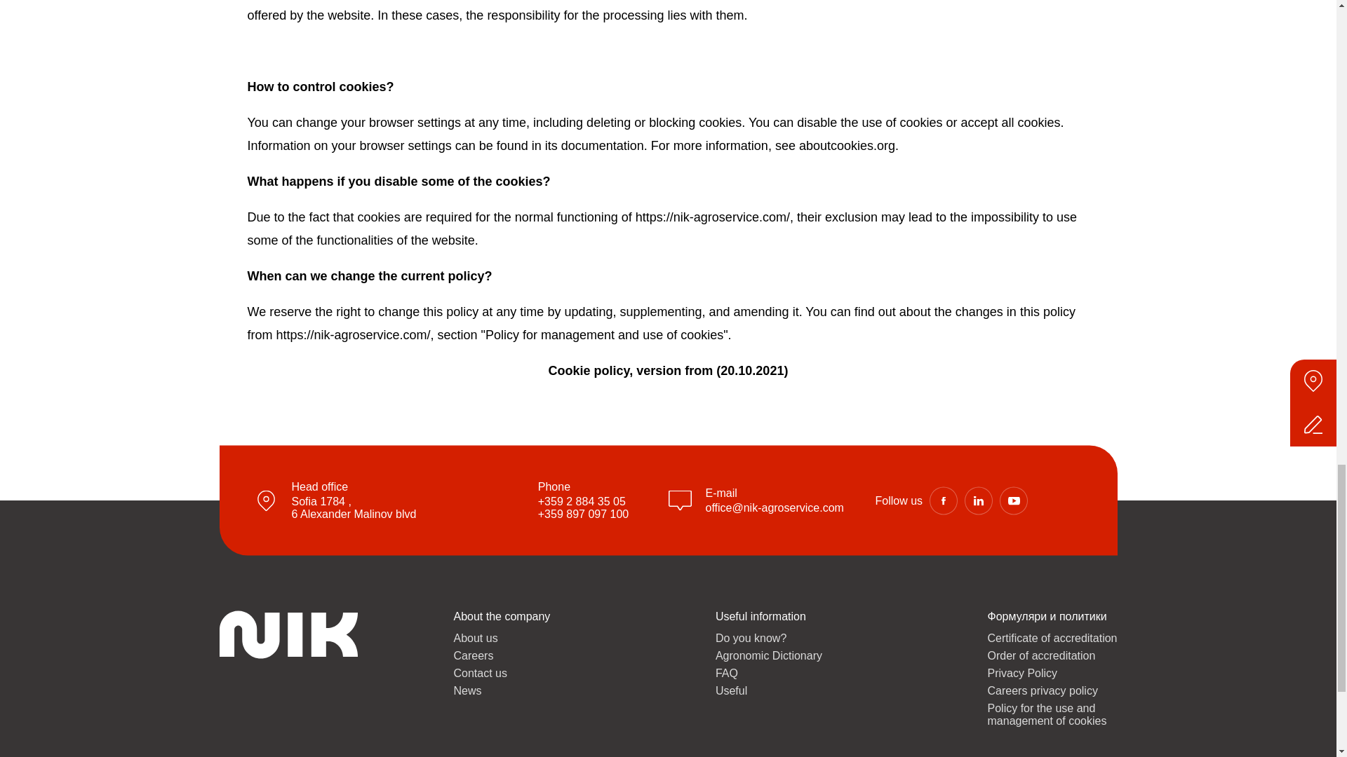  What do you see at coordinates (354, 507) in the screenshot?
I see `FAQ` at bounding box center [354, 507].